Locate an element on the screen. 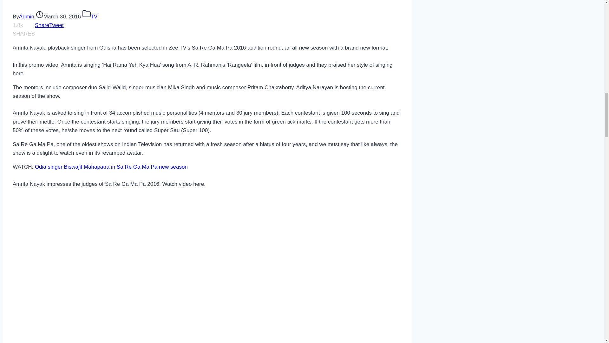  TV is located at coordinates (94, 17).